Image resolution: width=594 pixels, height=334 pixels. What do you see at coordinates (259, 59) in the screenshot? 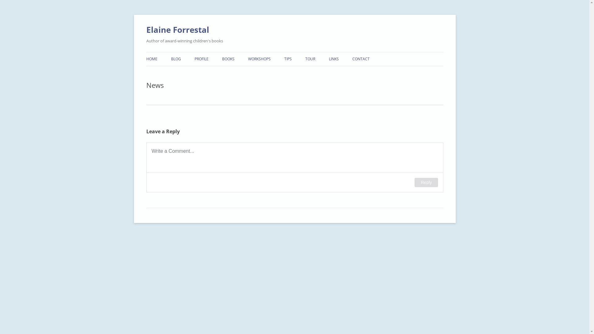
I see `WORKSHOPS` at bounding box center [259, 59].